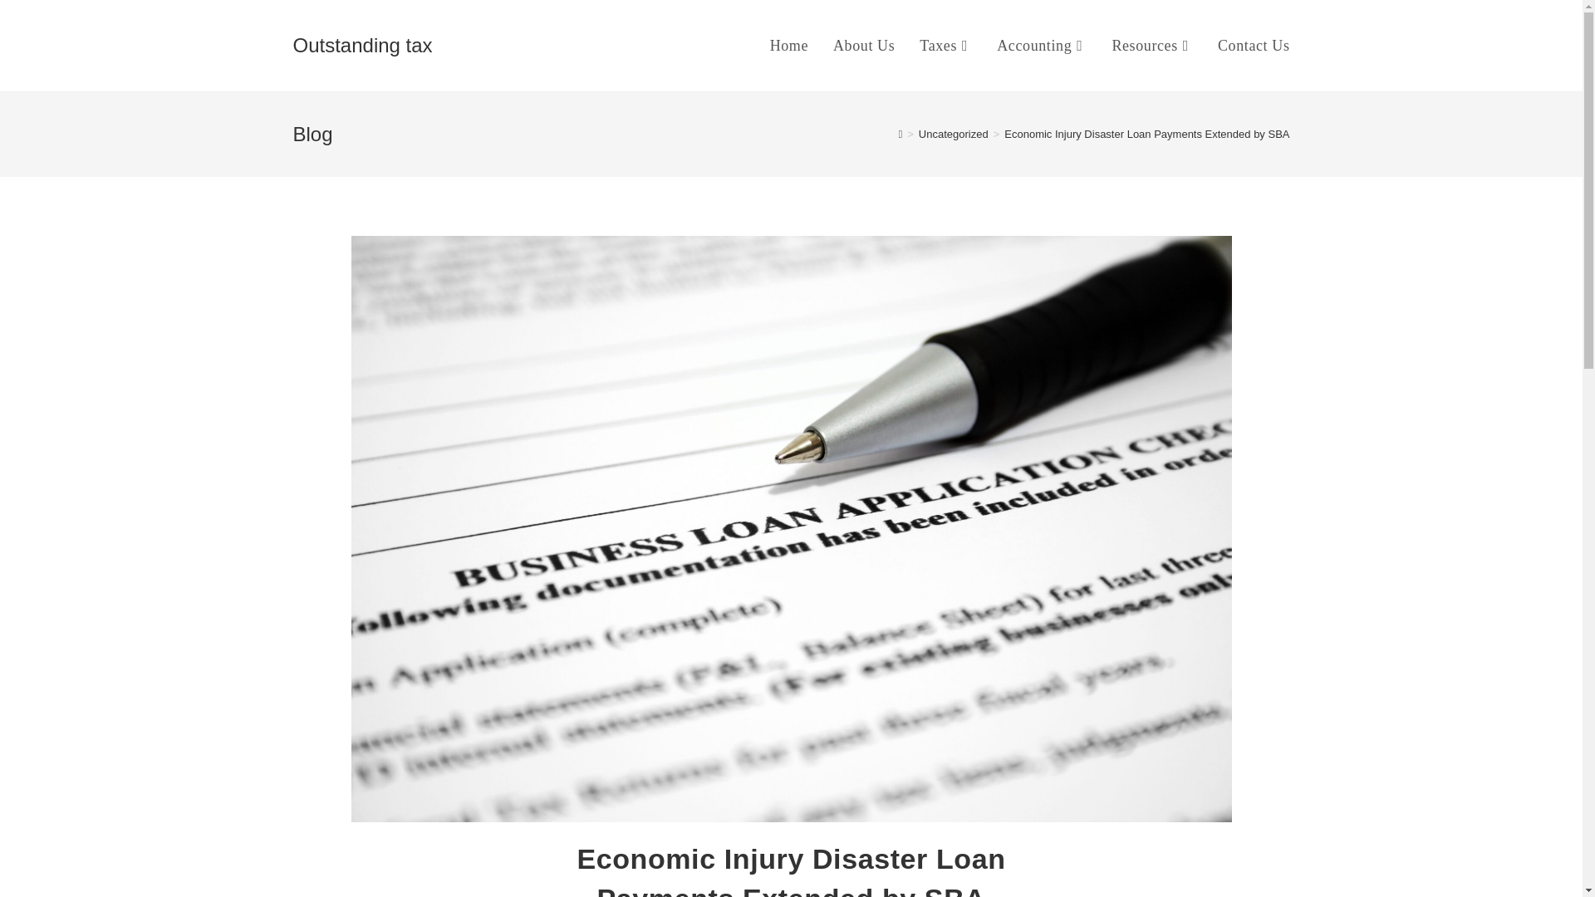  Describe the element at coordinates (1151, 46) in the screenshot. I see `Resources` at that location.